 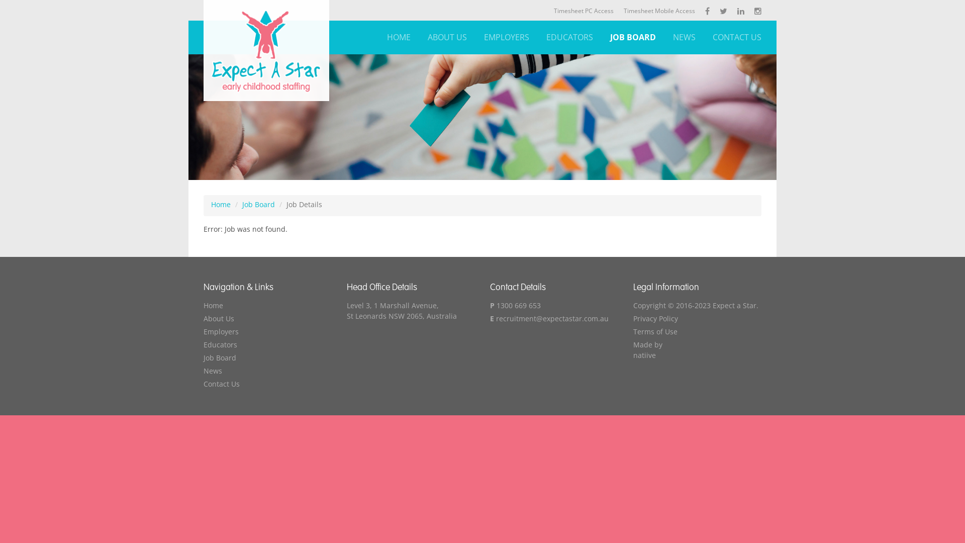 What do you see at coordinates (267, 358) in the screenshot?
I see `Job Board` at bounding box center [267, 358].